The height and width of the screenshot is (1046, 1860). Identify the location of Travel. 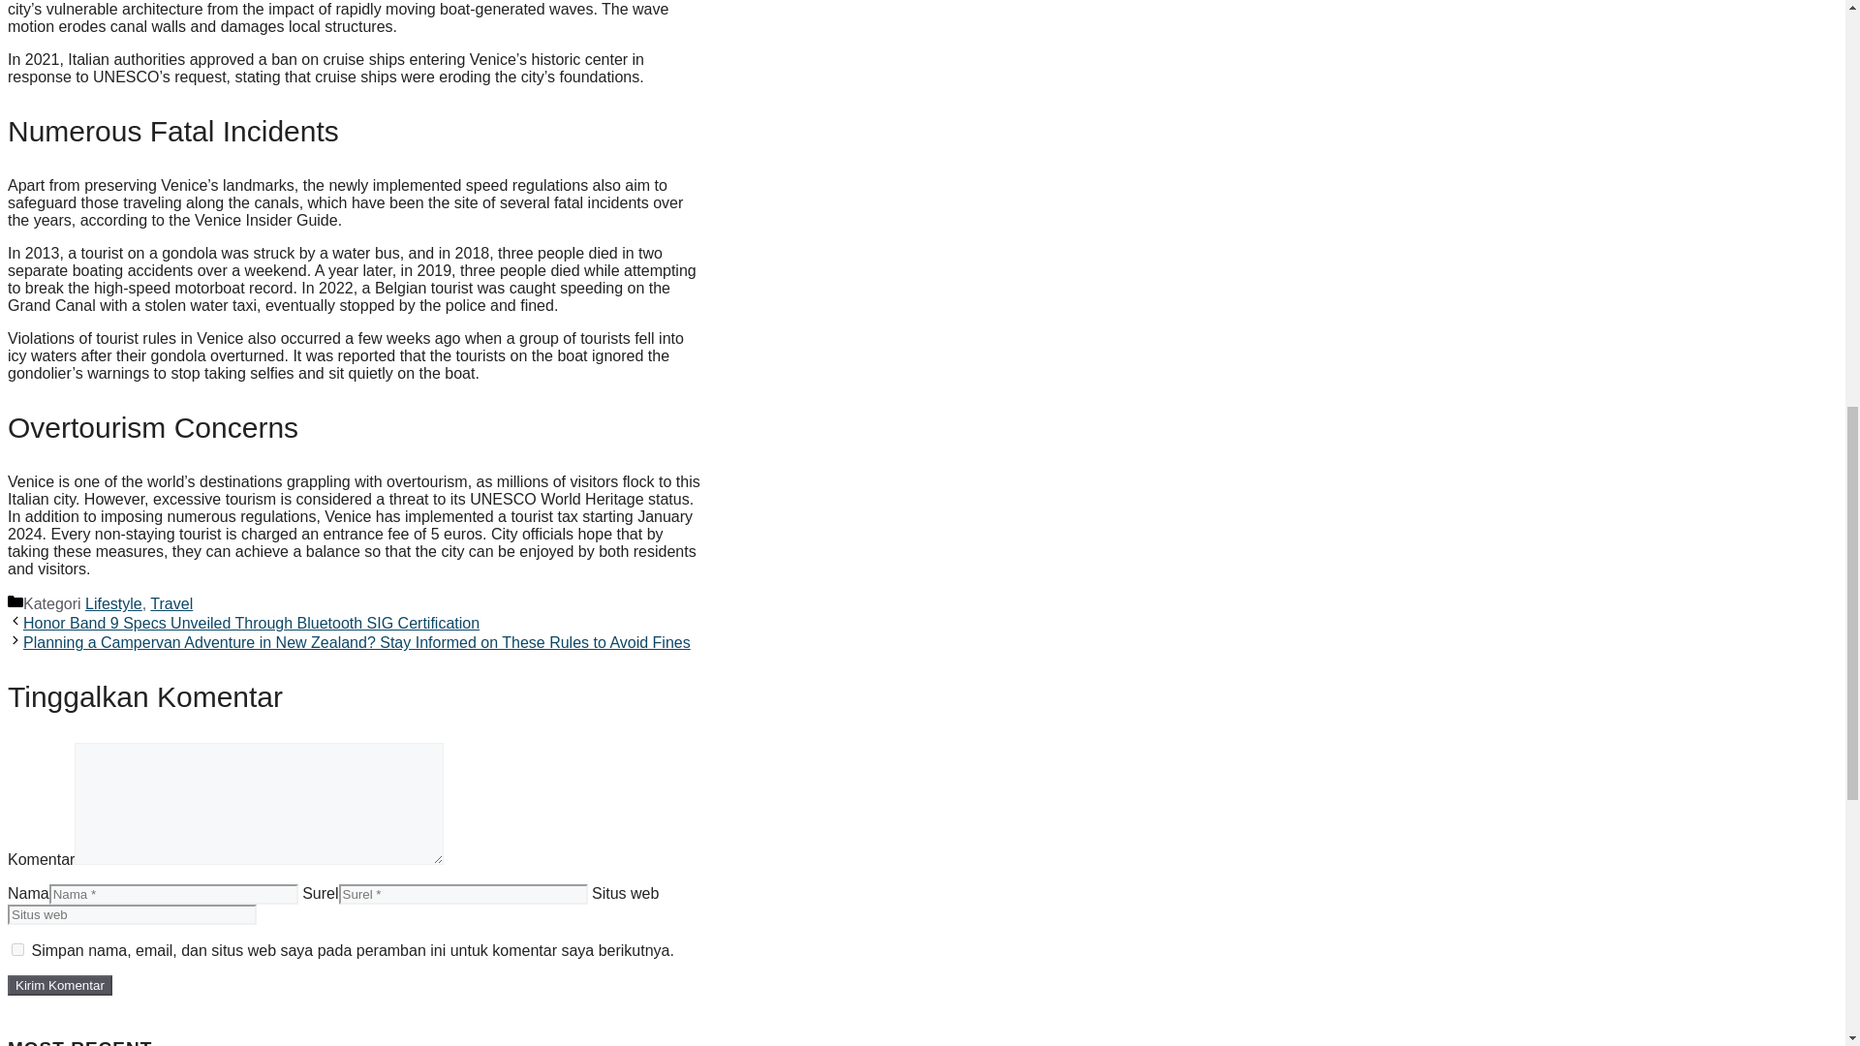
(171, 602).